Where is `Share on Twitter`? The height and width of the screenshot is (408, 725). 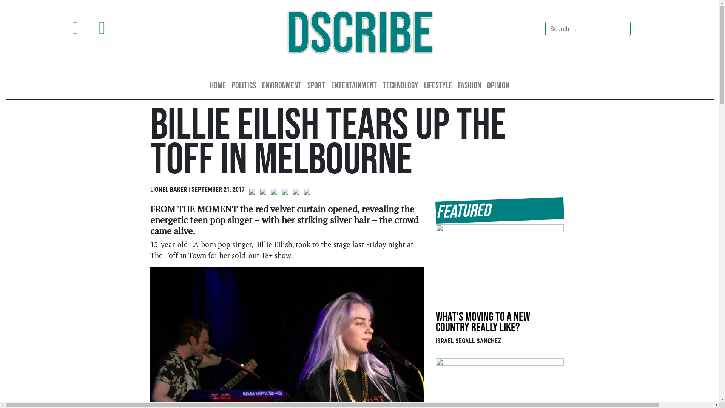
Share on Twitter is located at coordinates (264, 193).